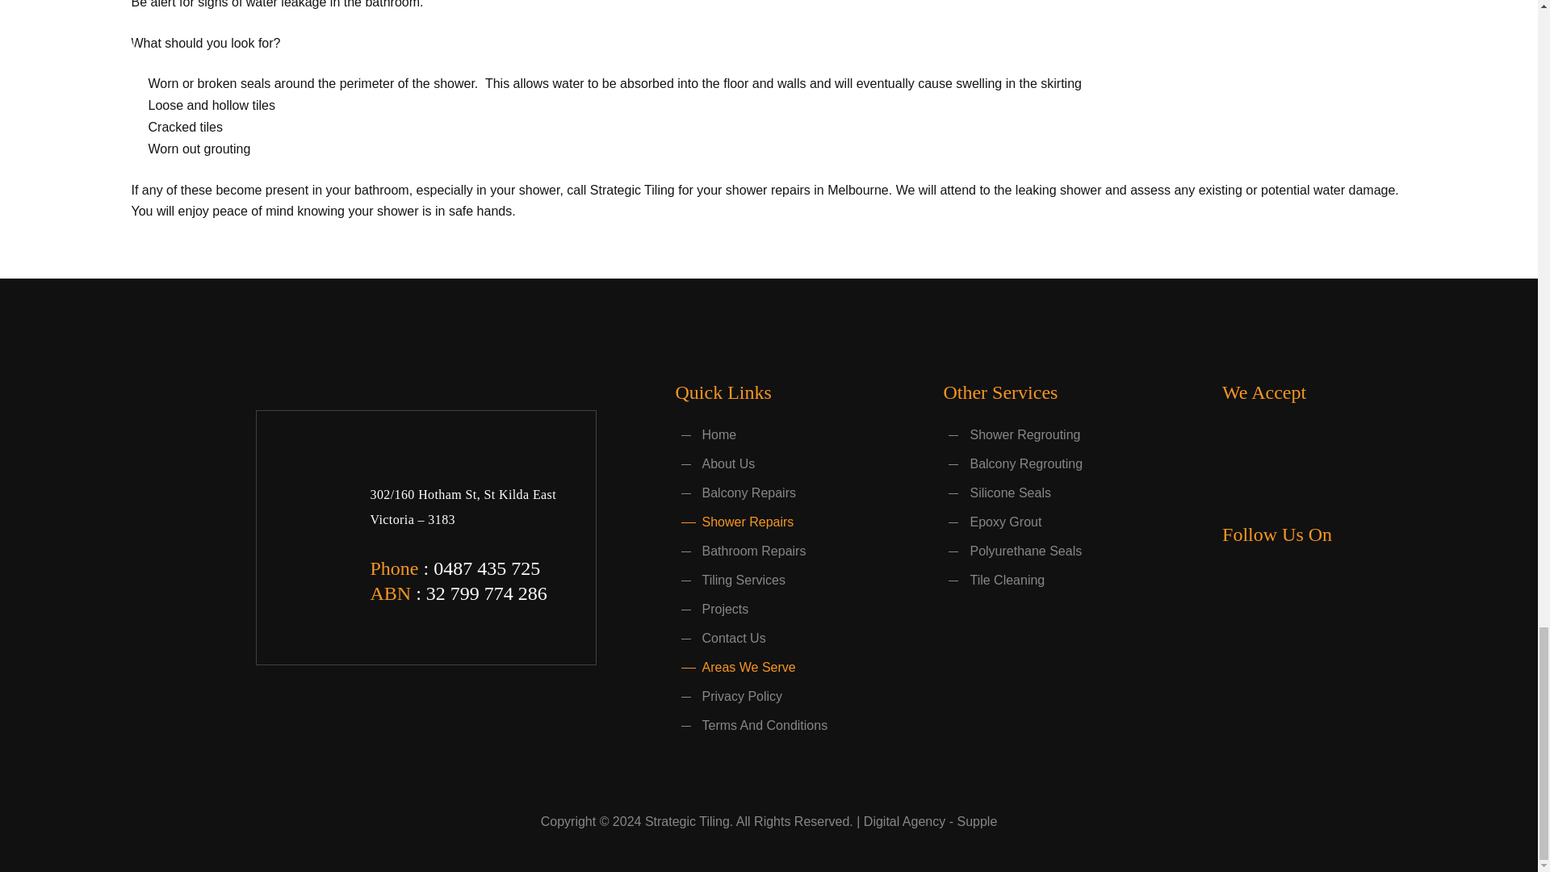 The height and width of the screenshot is (872, 1550). What do you see at coordinates (479, 568) in the screenshot?
I see `: 0487 435 725` at bounding box center [479, 568].